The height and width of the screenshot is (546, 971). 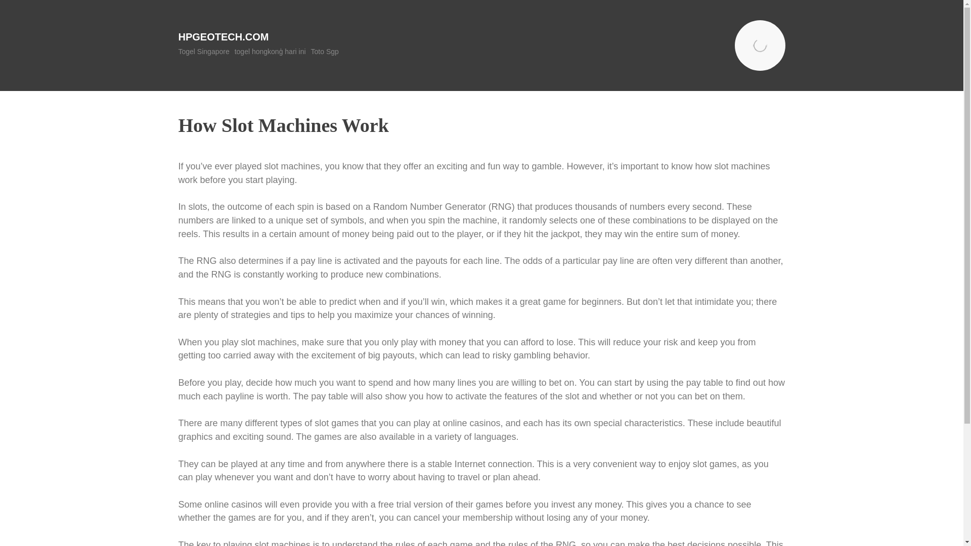 I want to click on HPGEOTECH.COM, so click(x=223, y=36).